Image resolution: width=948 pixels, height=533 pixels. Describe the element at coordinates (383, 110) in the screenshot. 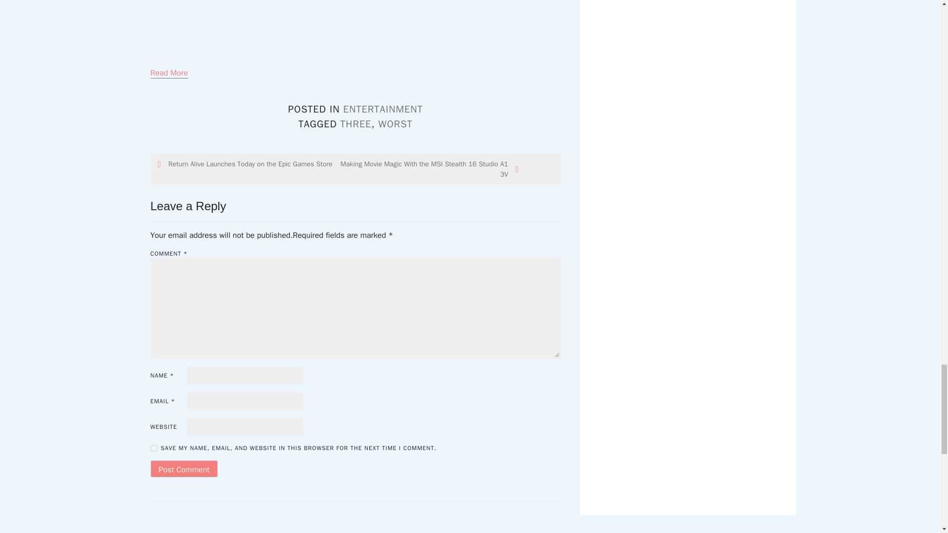

I see `ENTERTAINMENT` at that location.